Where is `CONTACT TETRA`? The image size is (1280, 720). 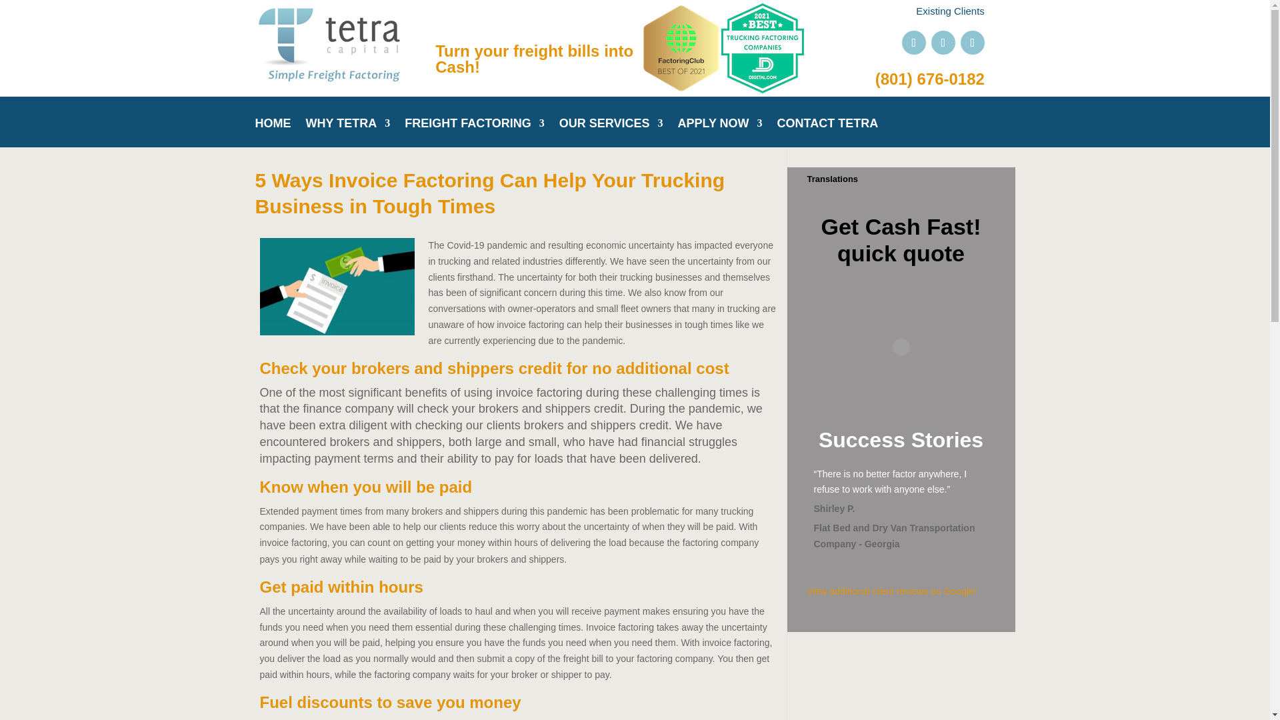
CONTACT TETRA is located at coordinates (827, 133).